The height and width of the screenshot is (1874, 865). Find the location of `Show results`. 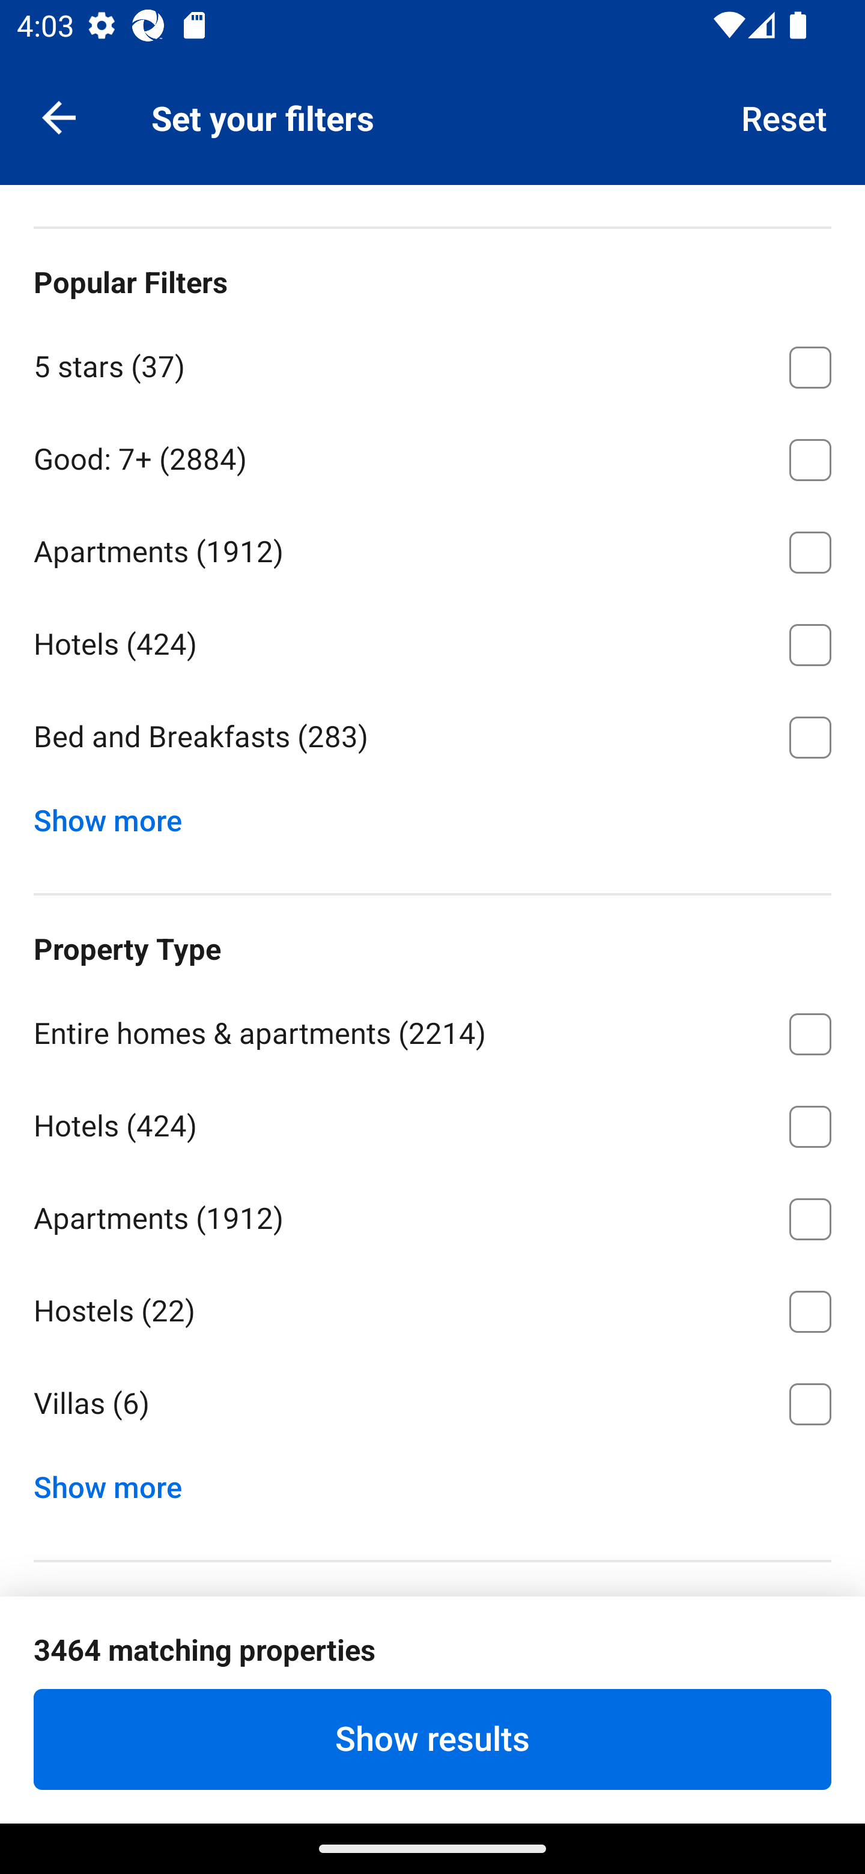

Show results is located at coordinates (432, 1739).